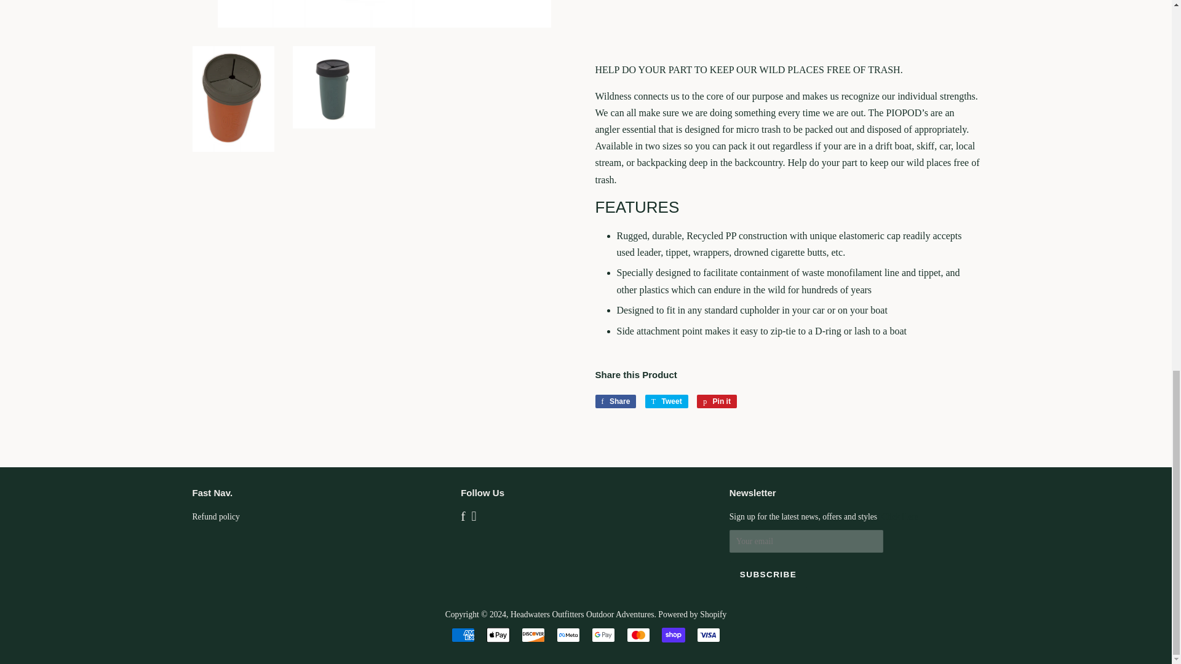 This screenshot has height=664, width=1181. I want to click on Visa, so click(709, 634).